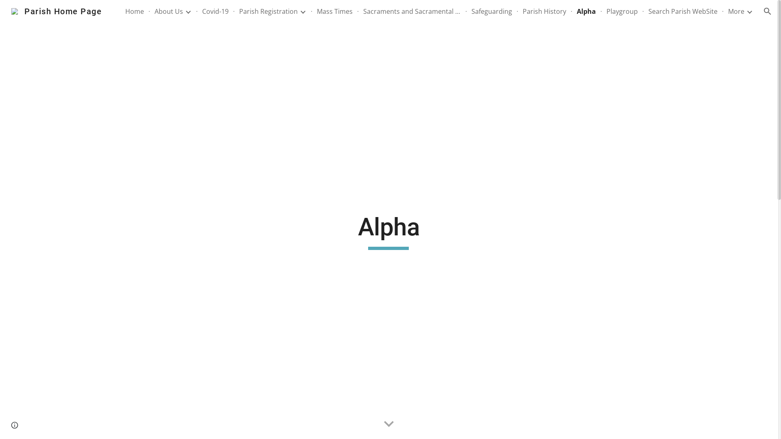 This screenshot has width=781, height=439. What do you see at coordinates (188, 11) in the screenshot?
I see `Expand/Collapse` at bounding box center [188, 11].